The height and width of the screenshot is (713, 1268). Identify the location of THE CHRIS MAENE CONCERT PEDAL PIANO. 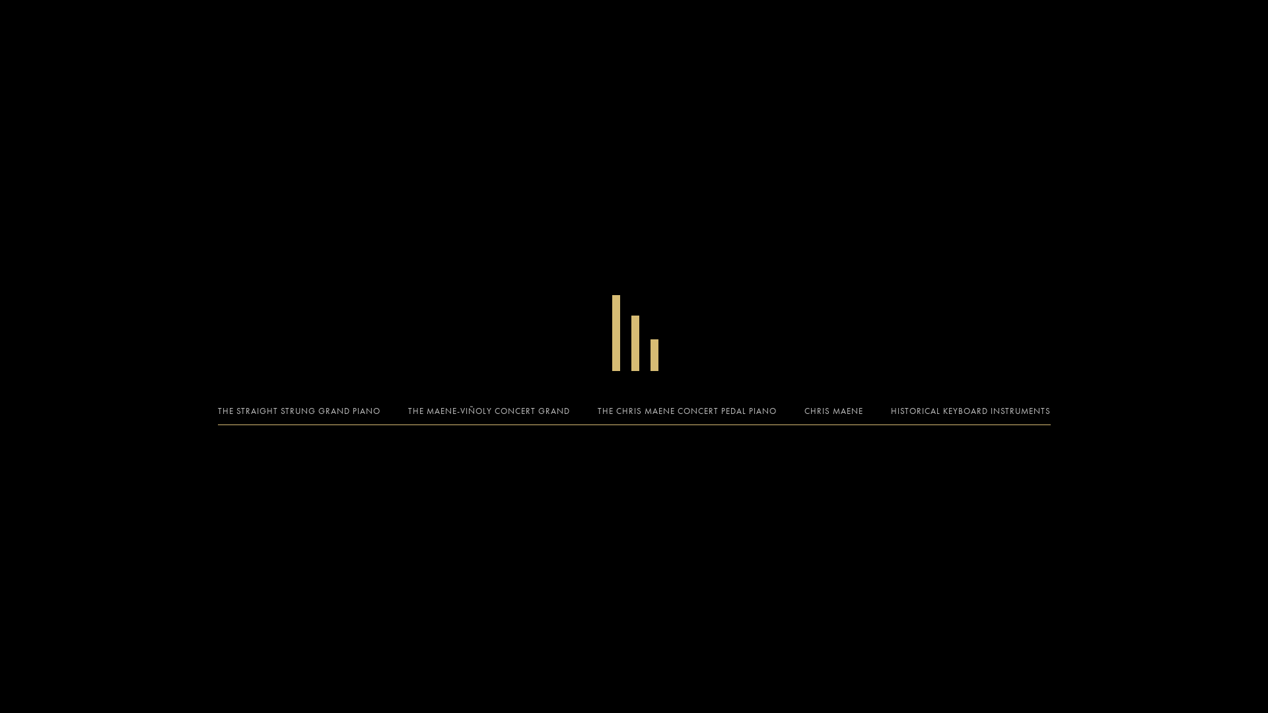
(687, 411).